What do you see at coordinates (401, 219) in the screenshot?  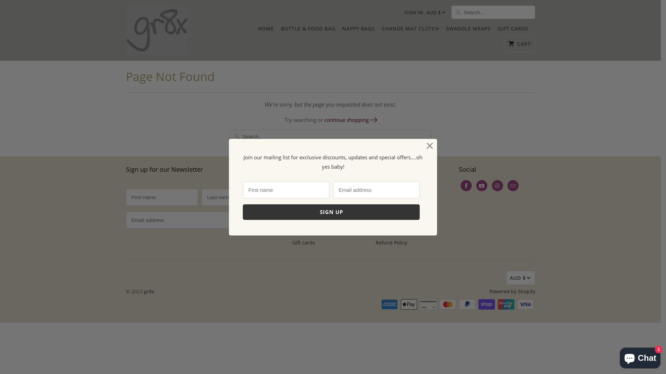 I see `Terms and Conditions` at bounding box center [401, 219].